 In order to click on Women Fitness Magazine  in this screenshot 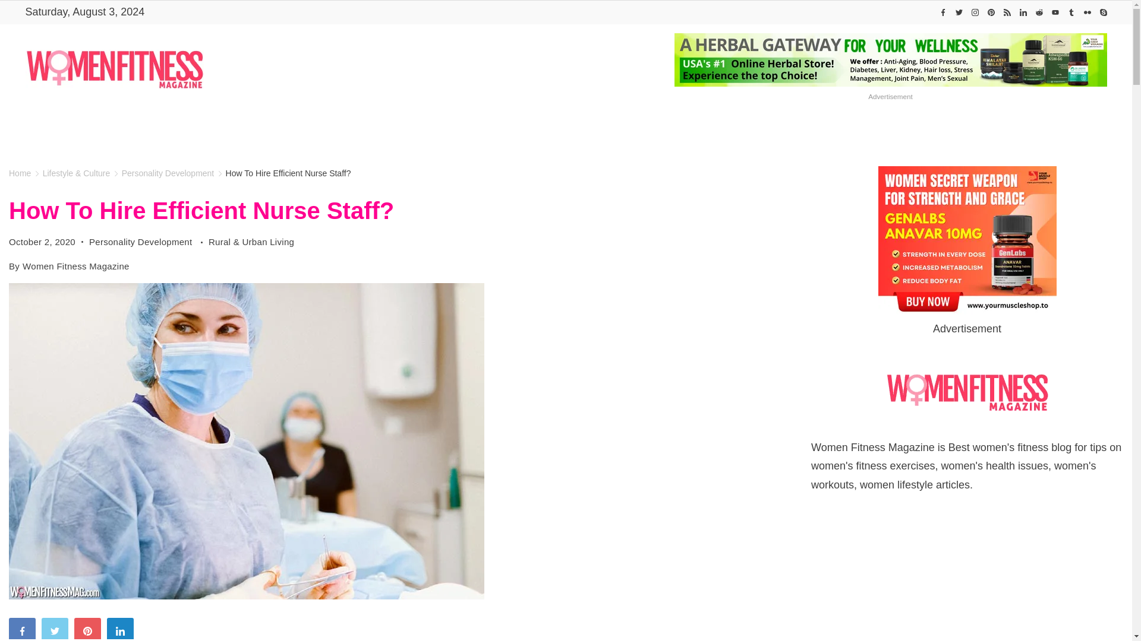, I will do `click(326, 129)`.